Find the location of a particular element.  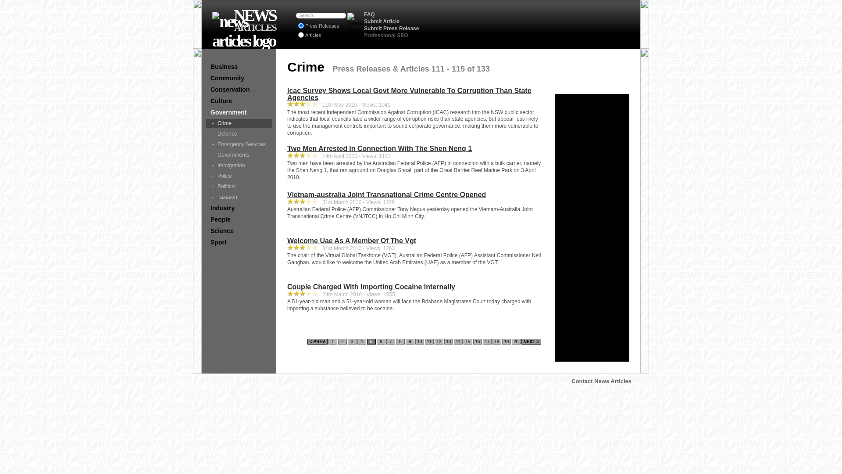

Vietnam-australia Joint Transnational Crime Centre Opened is located at coordinates (414, 195).